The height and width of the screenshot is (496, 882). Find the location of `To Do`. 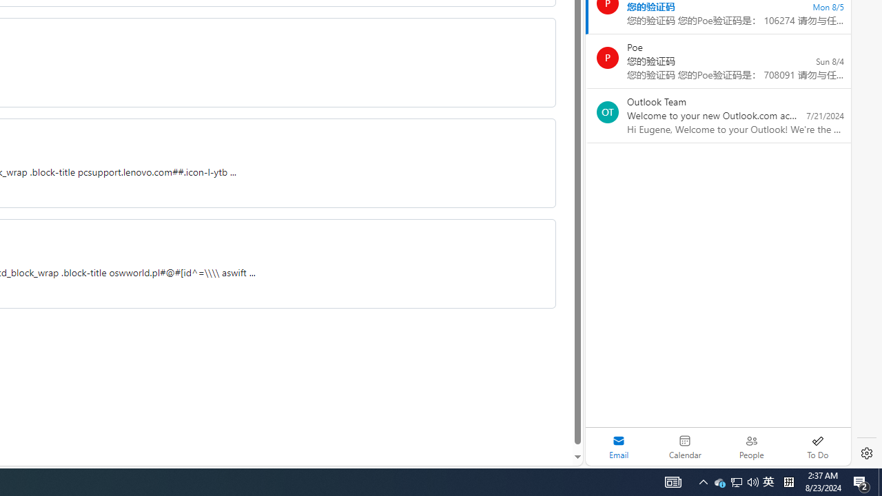

To Do is located at coordinates (817, 446).